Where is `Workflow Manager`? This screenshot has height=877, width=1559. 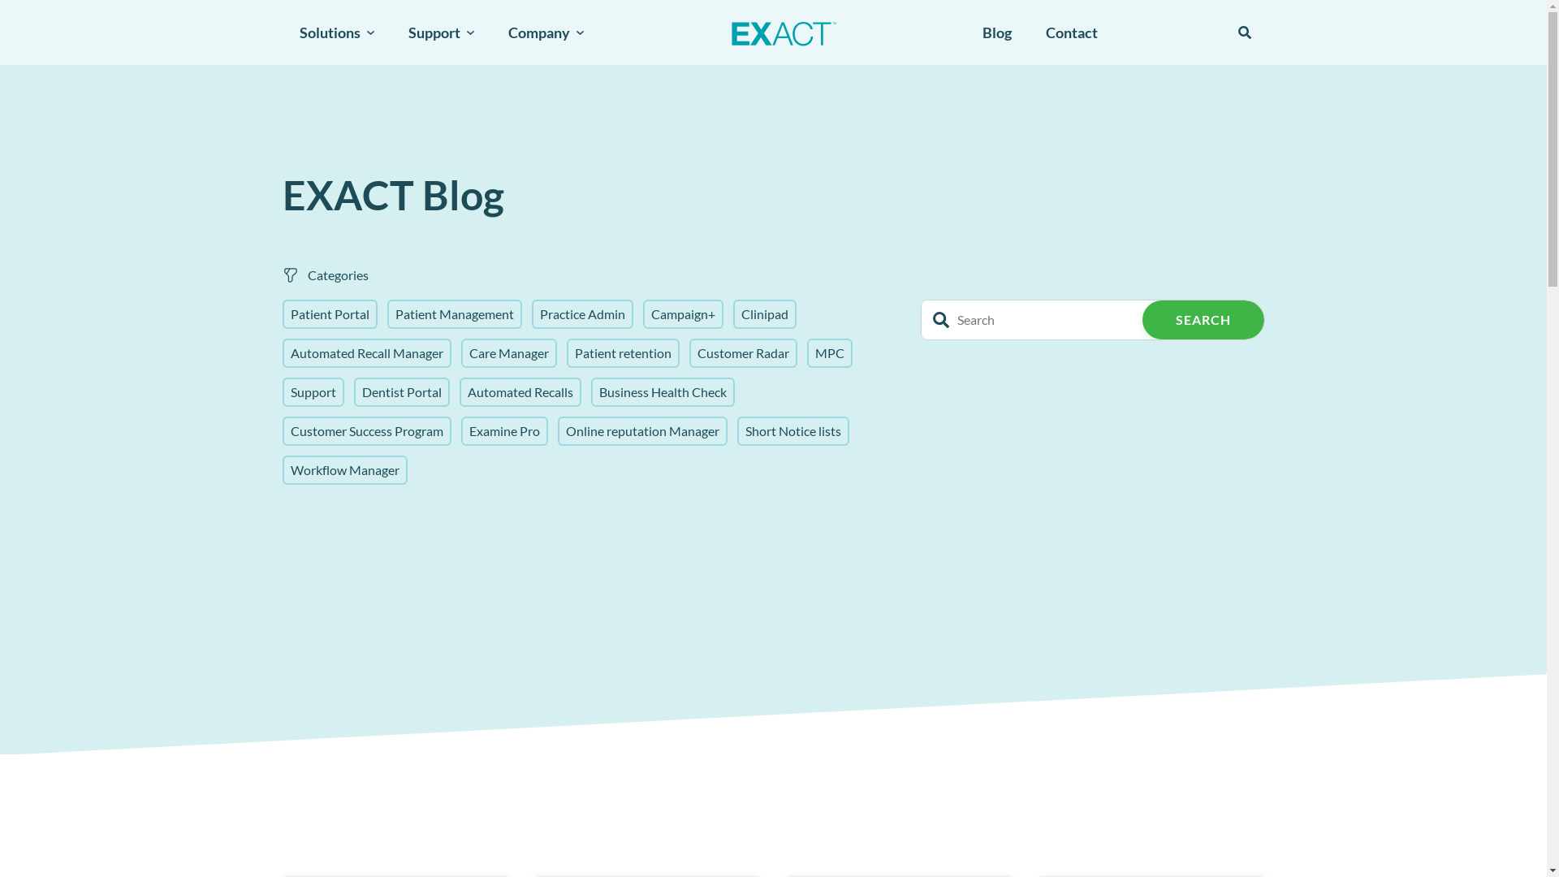
Workflow Manager is located at coordinates (345, 470).